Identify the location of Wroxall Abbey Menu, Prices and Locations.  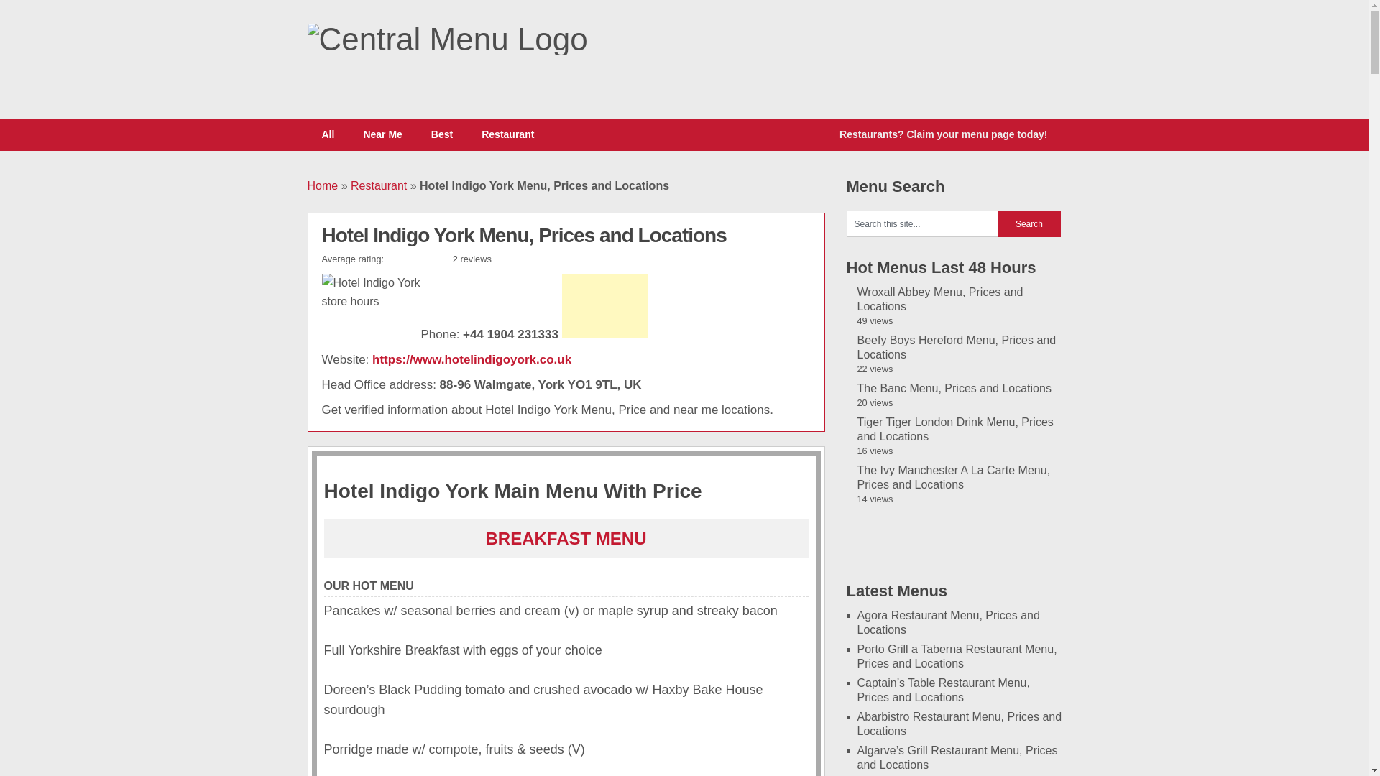
(939, 299).